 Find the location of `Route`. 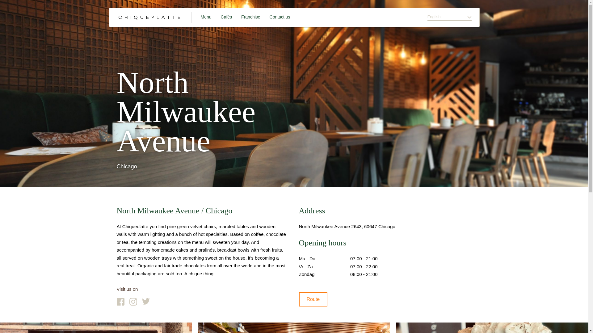

Route is located at coordinates (313, 299).